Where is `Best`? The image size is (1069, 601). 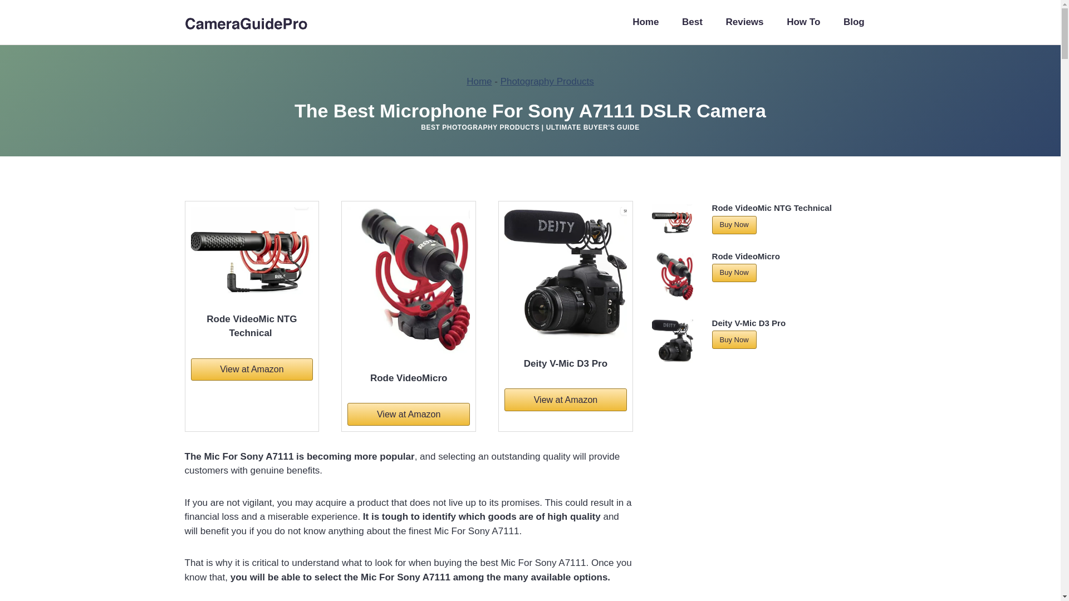 Best is located at coordinates (692, 22).